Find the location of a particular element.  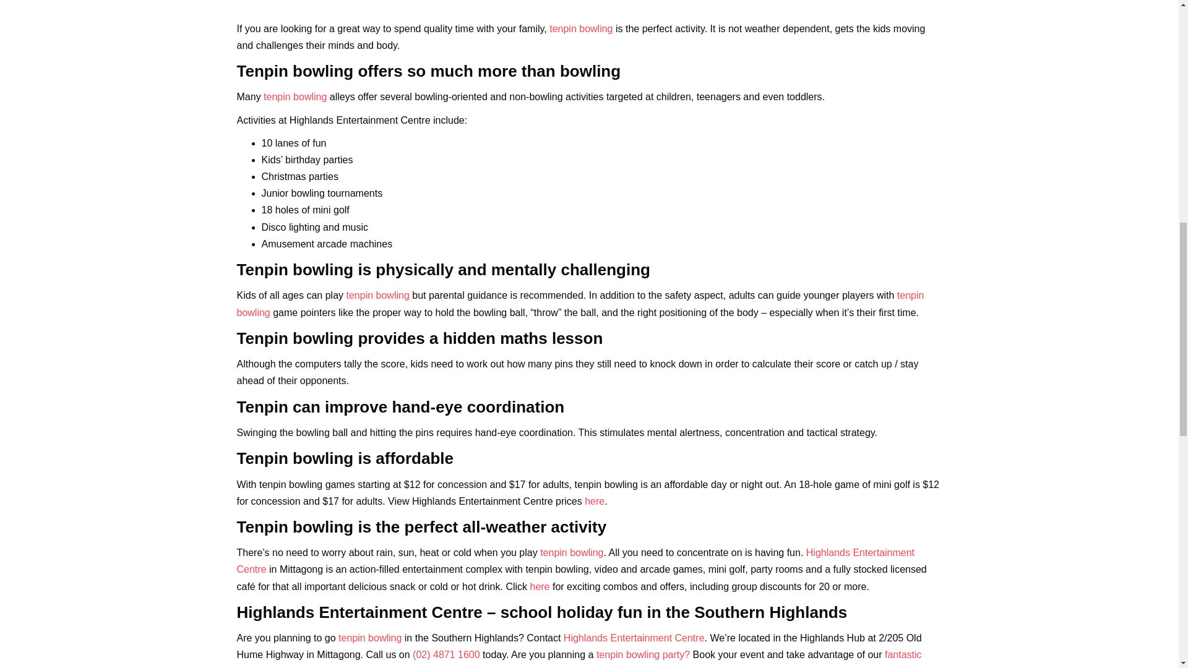

tenpin bowling is located at coordinates (580, 28).